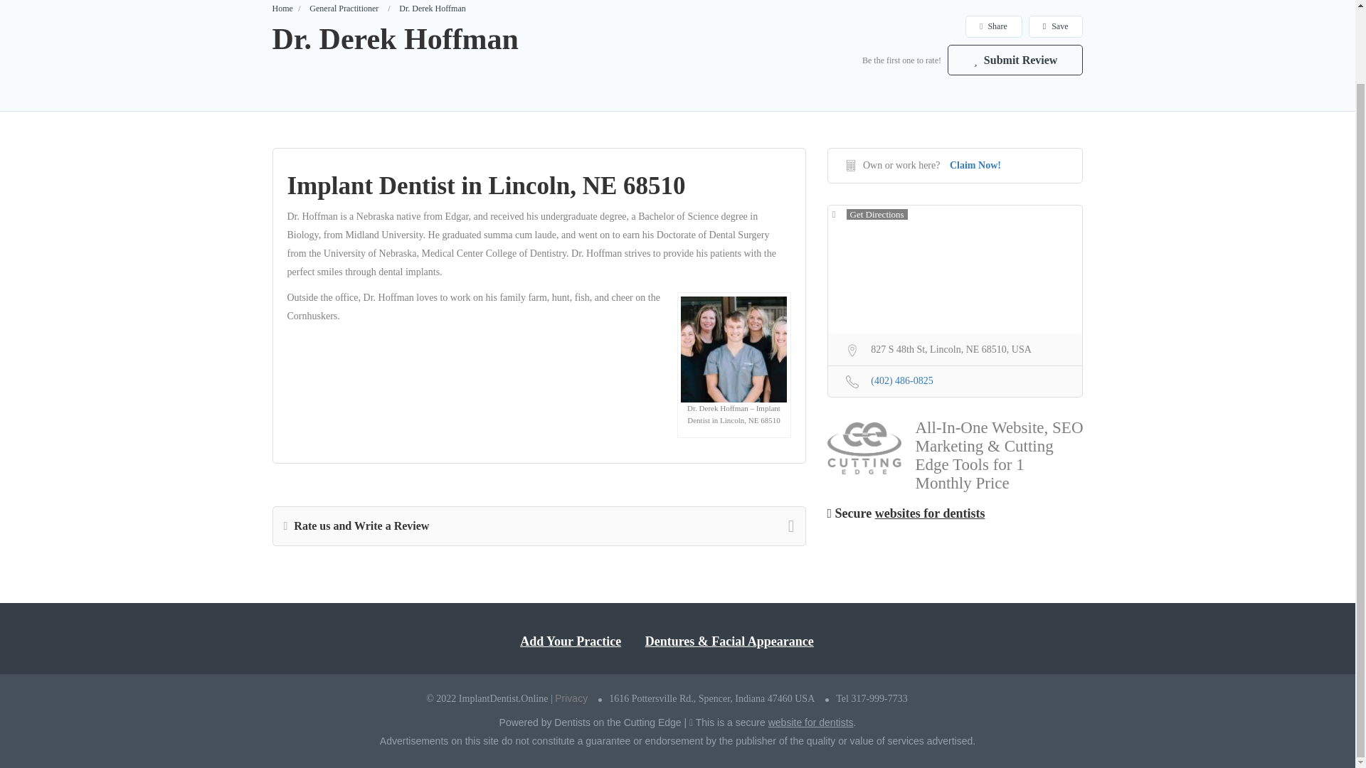 The width and height of the screenshot is (1366, 768). Describe the element at coordinates (975, 165) in the screenshot. I see `Claim Now!` at that location.